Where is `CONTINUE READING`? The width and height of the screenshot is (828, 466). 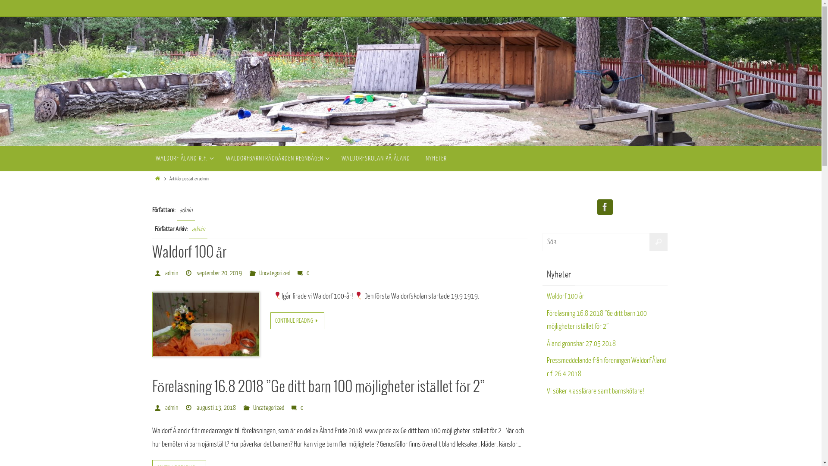 CONTINUE READING is located at coordinates (297, 321).